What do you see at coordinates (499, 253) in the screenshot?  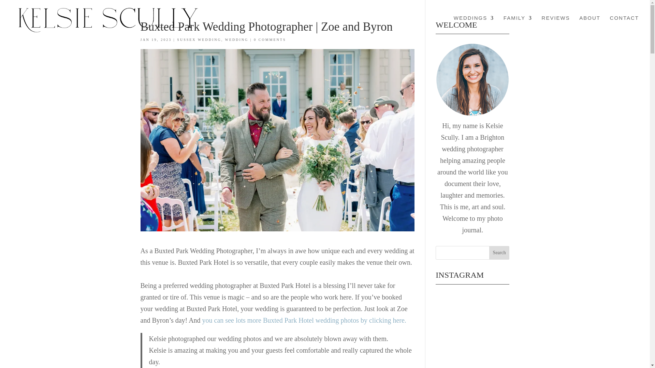 I see `Search` at bounding box center [499, 253].